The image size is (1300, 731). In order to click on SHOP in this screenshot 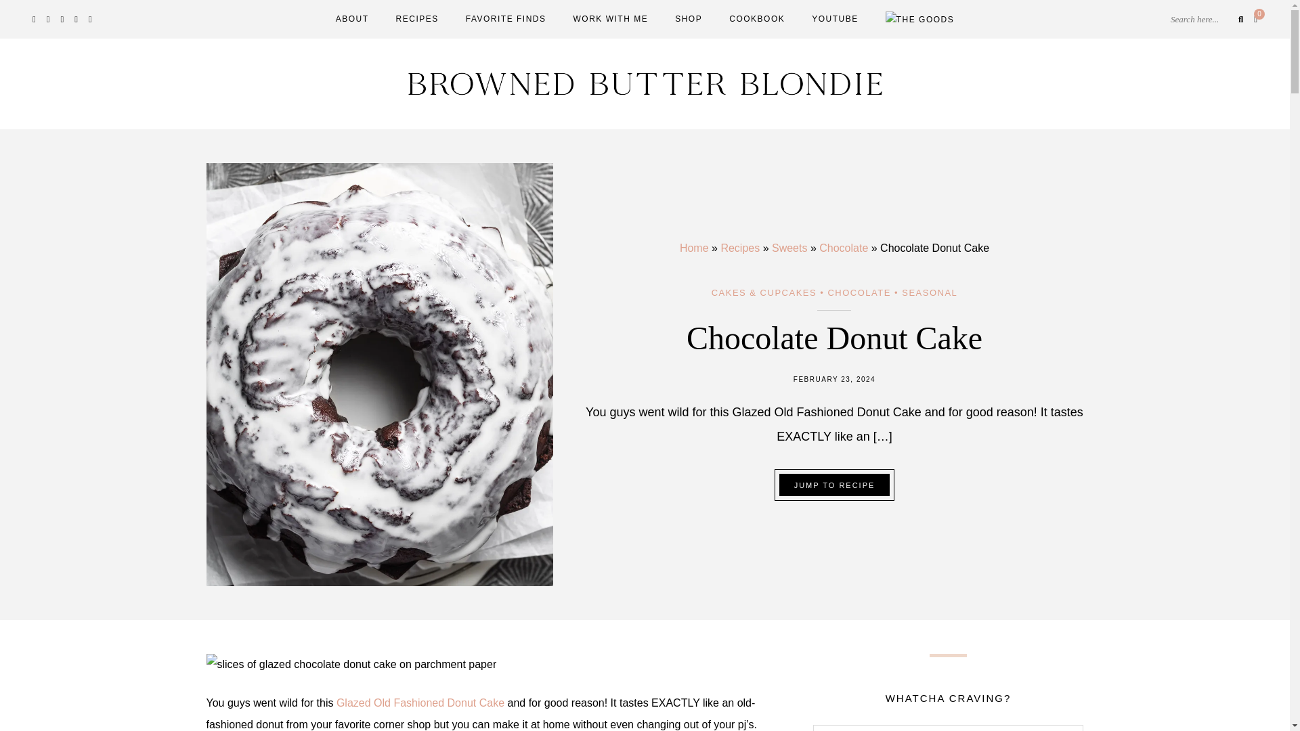, I will do `click(688, 18)`.